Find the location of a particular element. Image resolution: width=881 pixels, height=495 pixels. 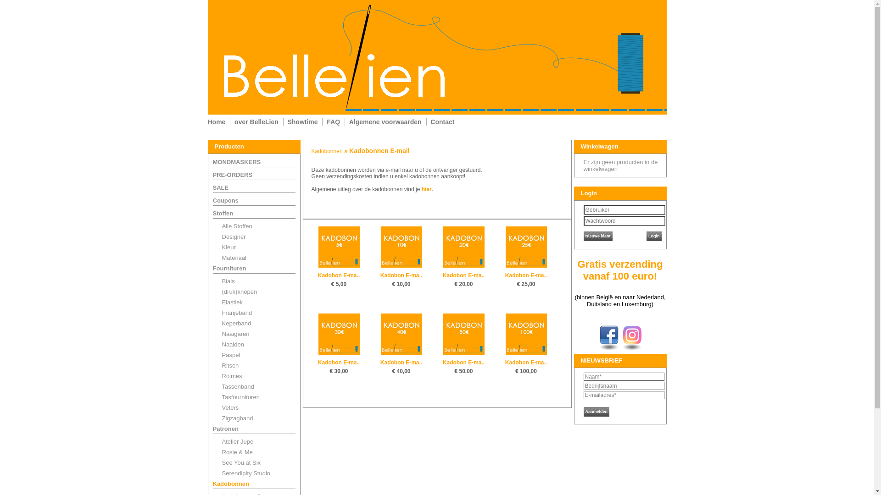

Kadobon-E-mail-10-euro is located at coordinates (401, 247).